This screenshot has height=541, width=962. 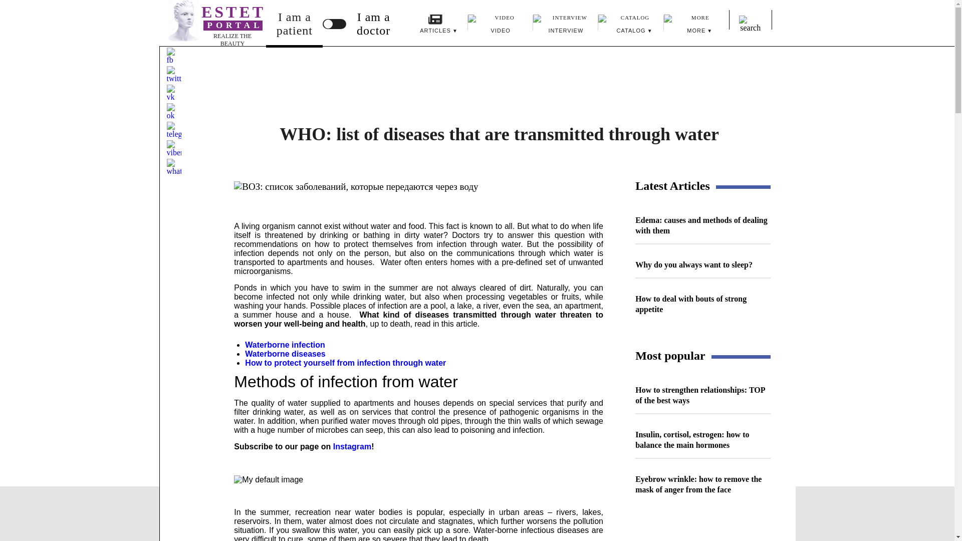 What do you see at coordinates (435, 26) in the screenshot?
I see `Estet-Portal` at bounding box center [435, 26].